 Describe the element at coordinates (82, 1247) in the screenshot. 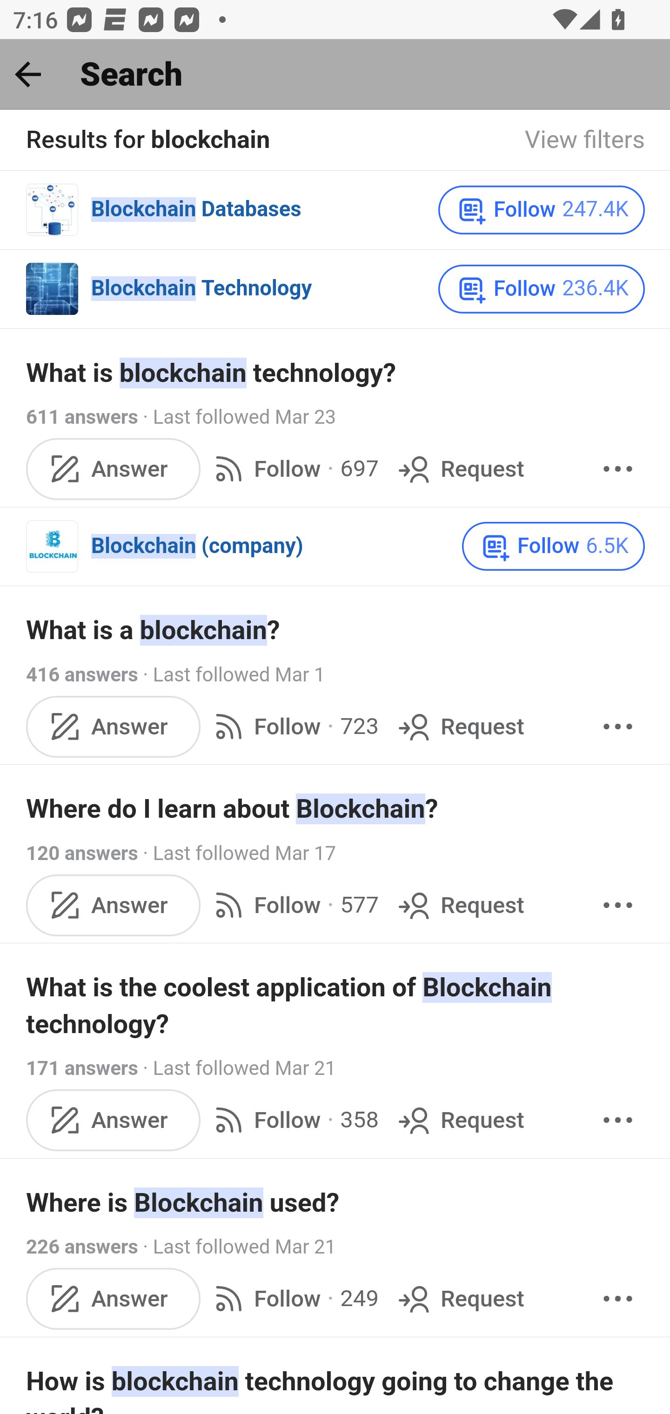

I see `226 answers 226  answers` at that location.